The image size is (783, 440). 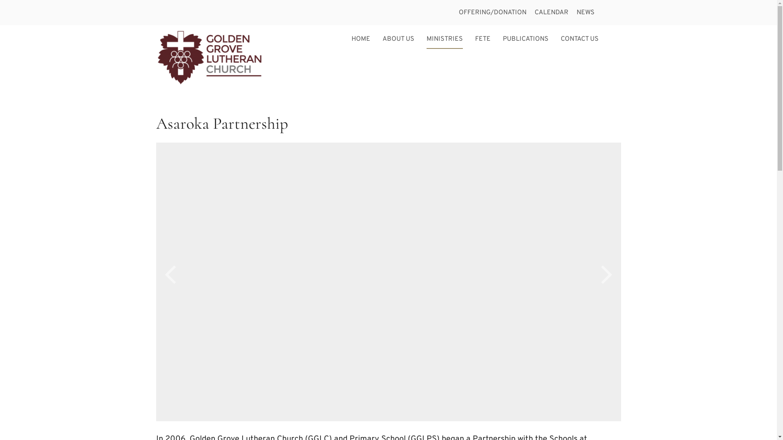 What do you see at coordinates (445, 42) in the screenshot?
I see `MINISTRIES` at bounding box center [445, 42].